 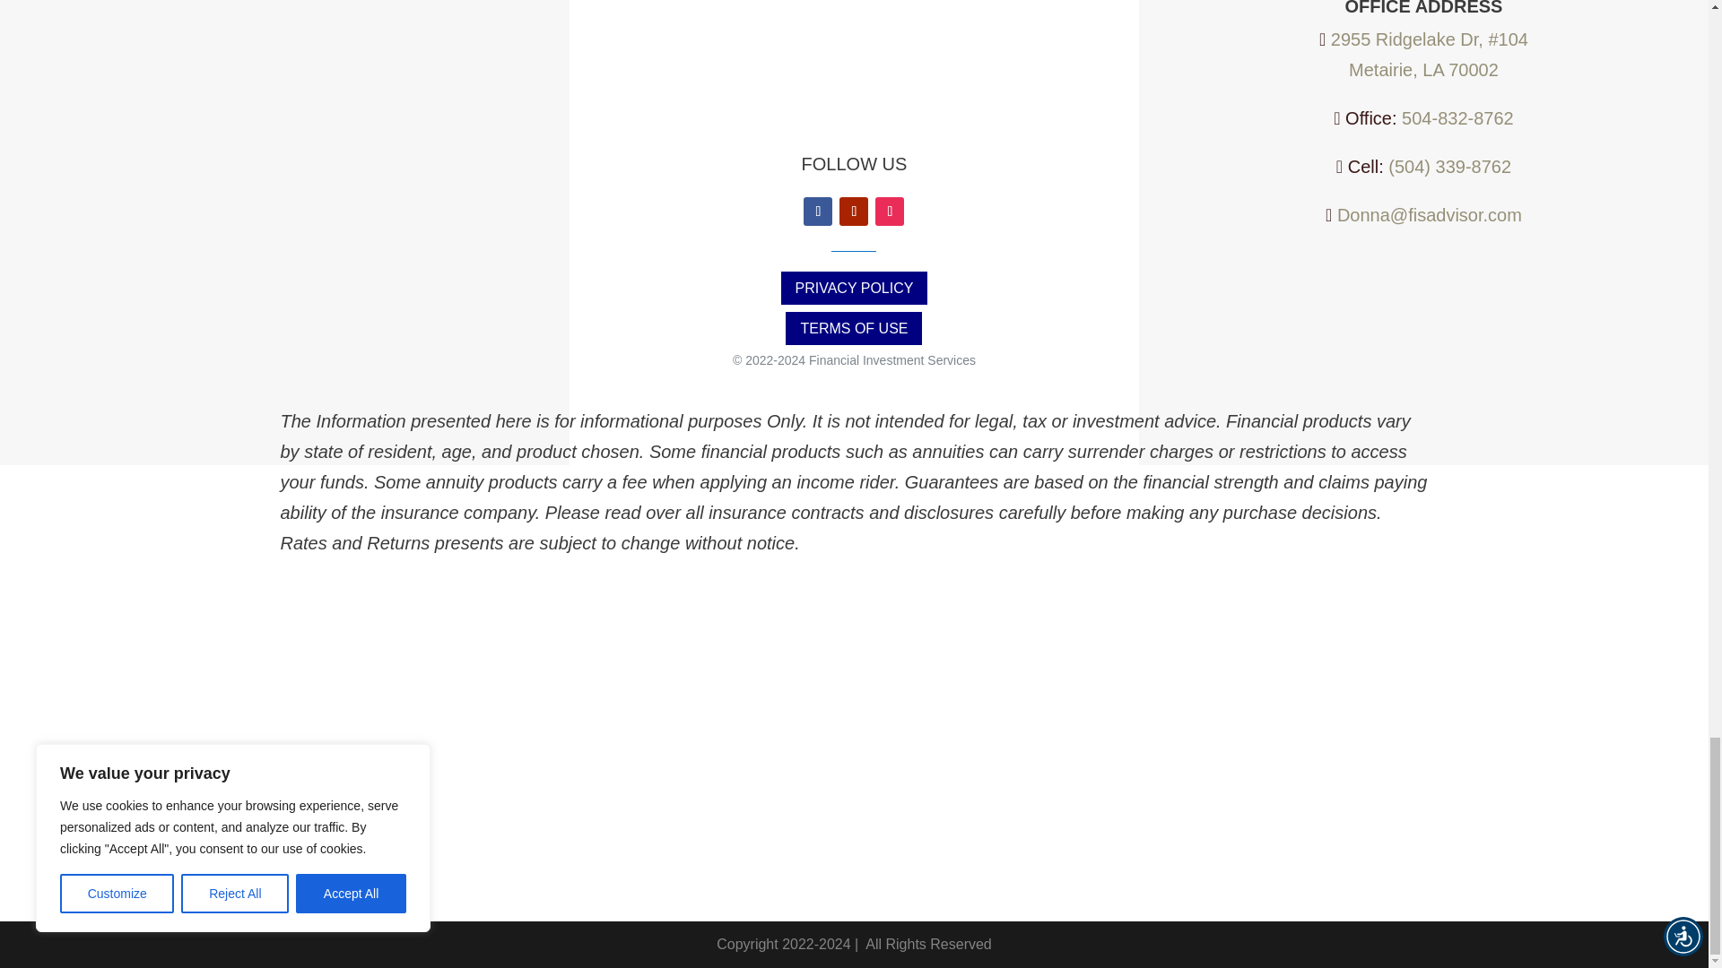 What do you see at coordinates (854, 212) in the screenshot?
I see `Follow on Youtube` at bounding box center [854, 212].